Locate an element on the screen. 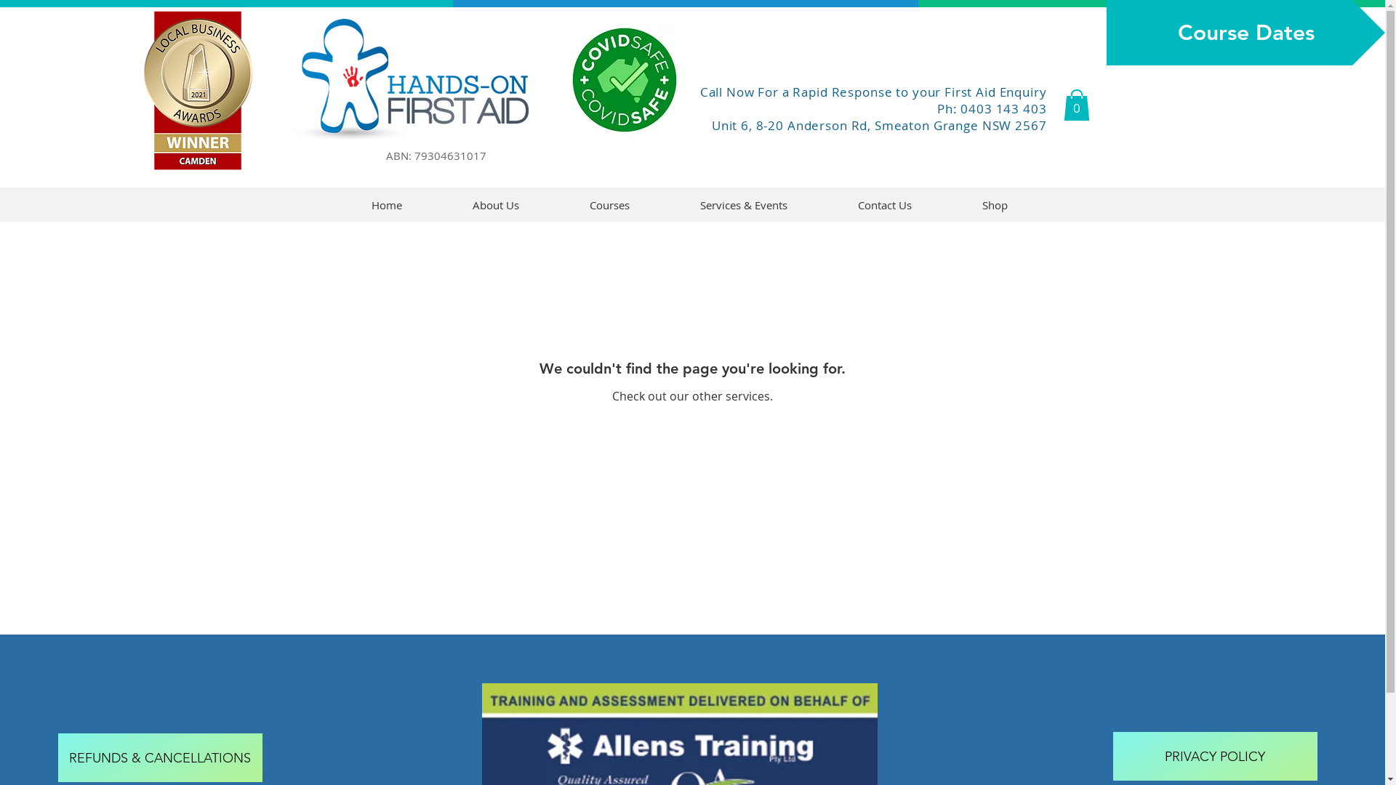  About Us is located at coordinates (496, 205).